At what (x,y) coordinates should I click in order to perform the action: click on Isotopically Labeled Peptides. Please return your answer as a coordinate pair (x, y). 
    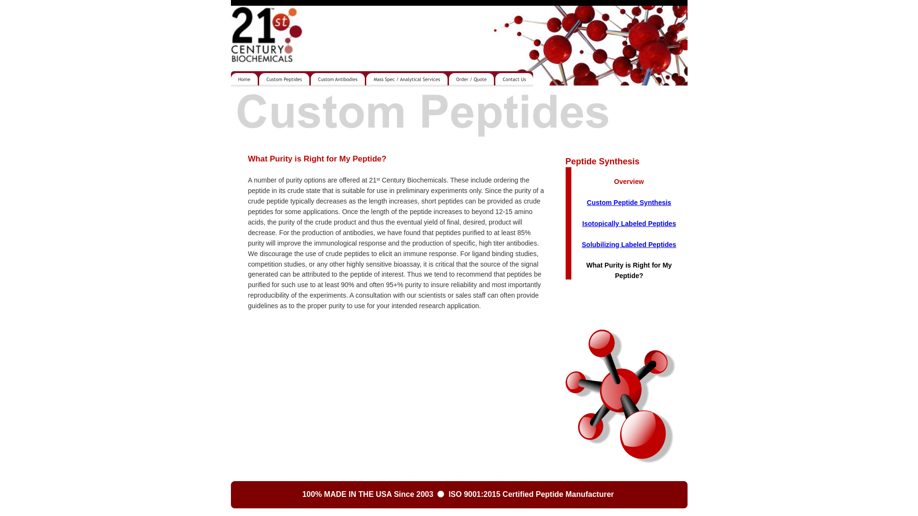
    Looking at the image, I should click on (629, 224).